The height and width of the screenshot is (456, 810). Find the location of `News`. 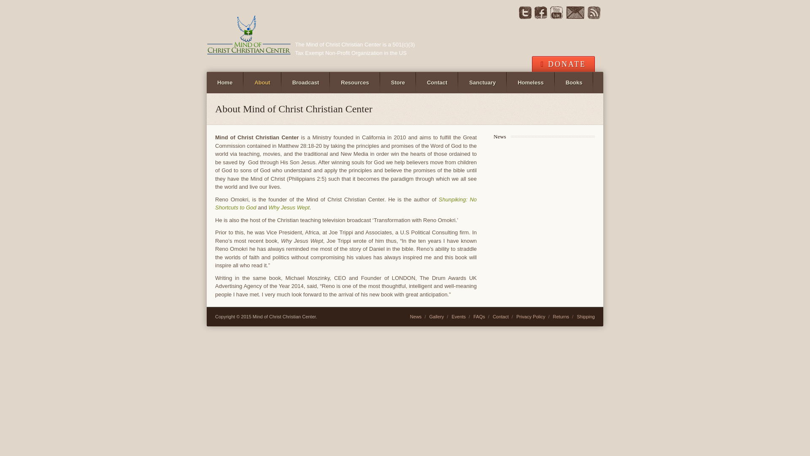

News is located at coordinates (416, 317).